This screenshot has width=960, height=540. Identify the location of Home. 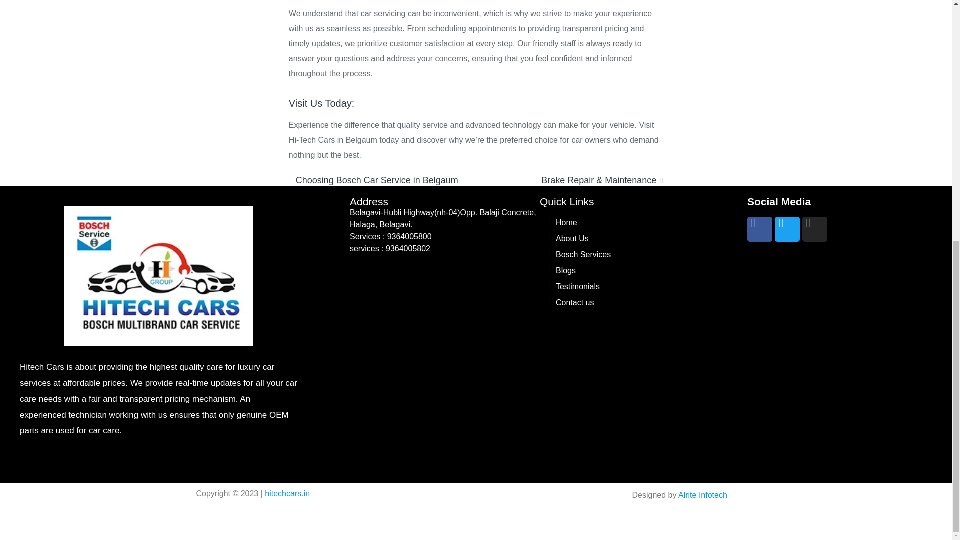
(566, 222).